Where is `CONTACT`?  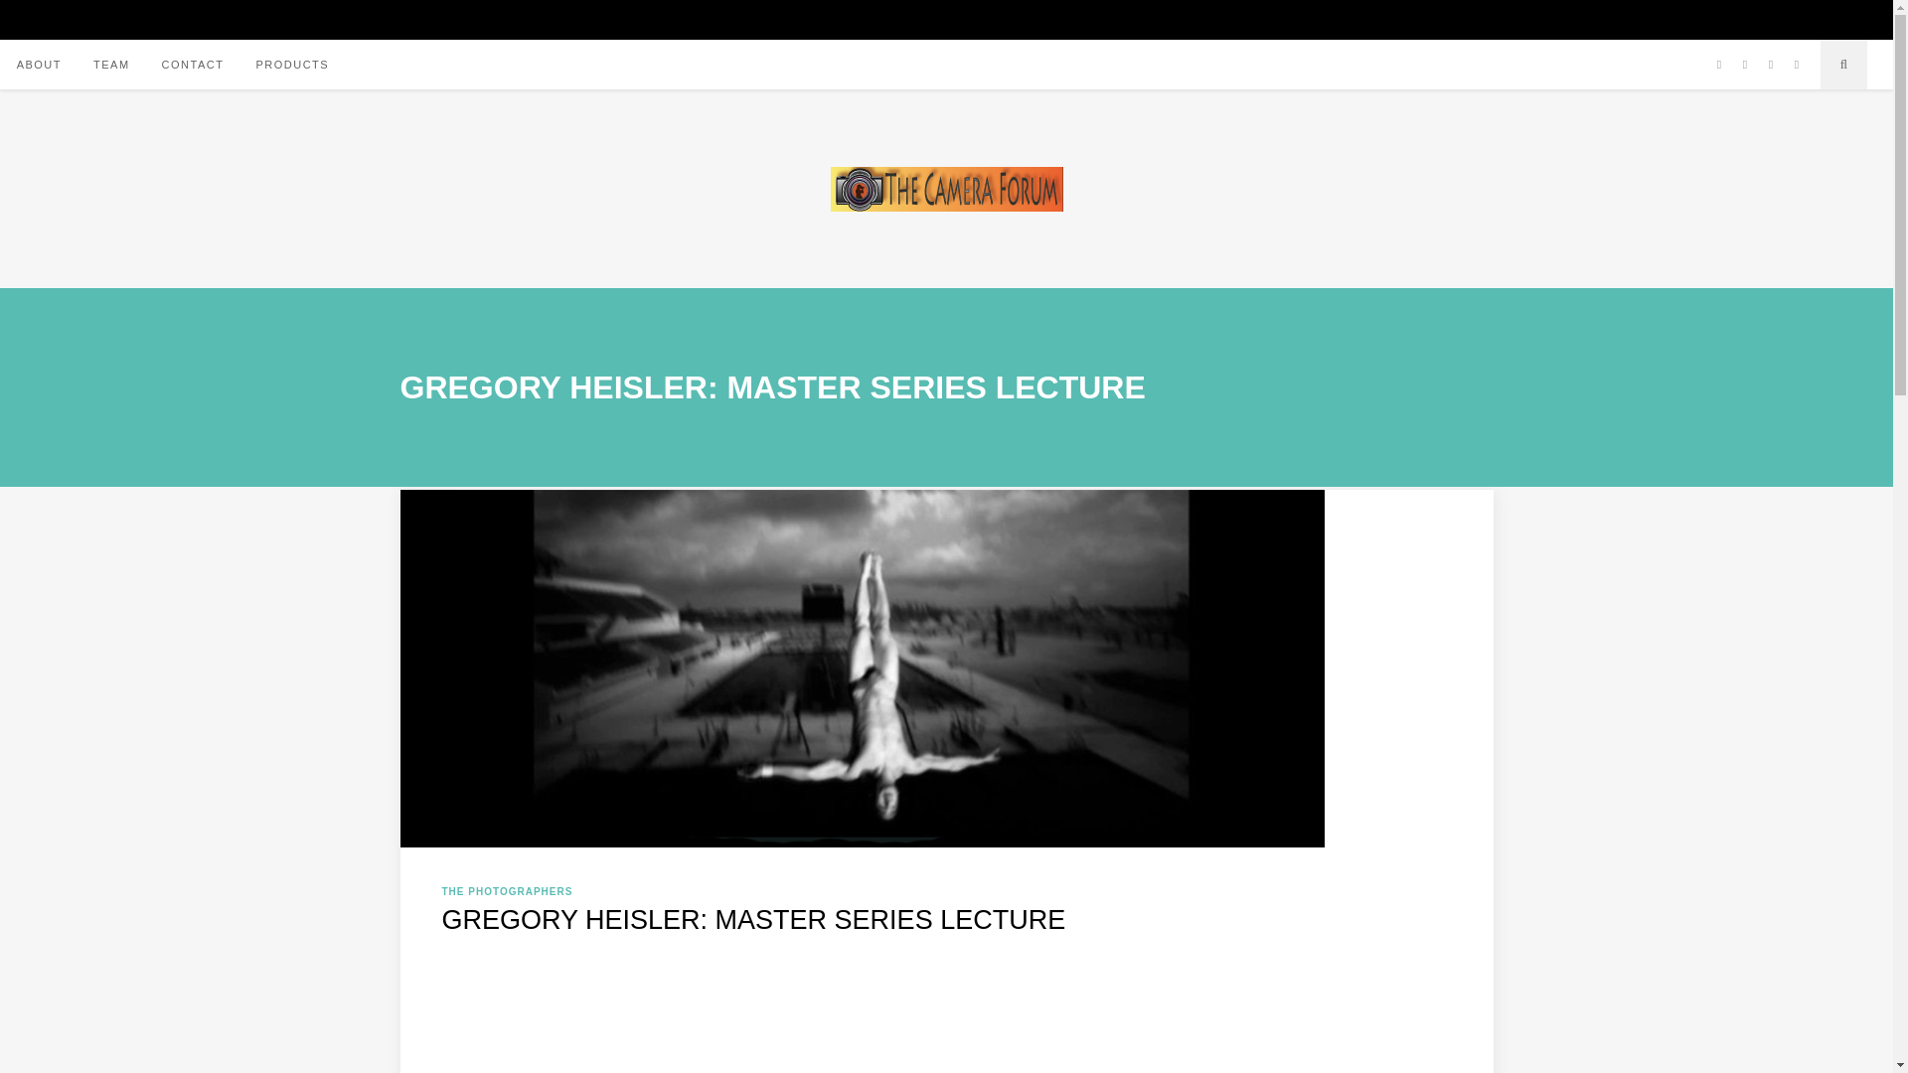 CONTACT is located at coordinates (193, 64).